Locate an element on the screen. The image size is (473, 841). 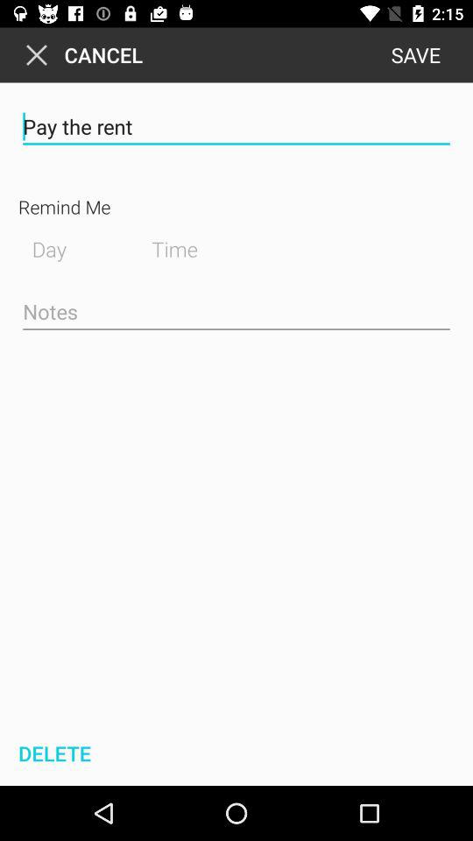
flip to the pay the rent item is located at coordinates (236, 126).